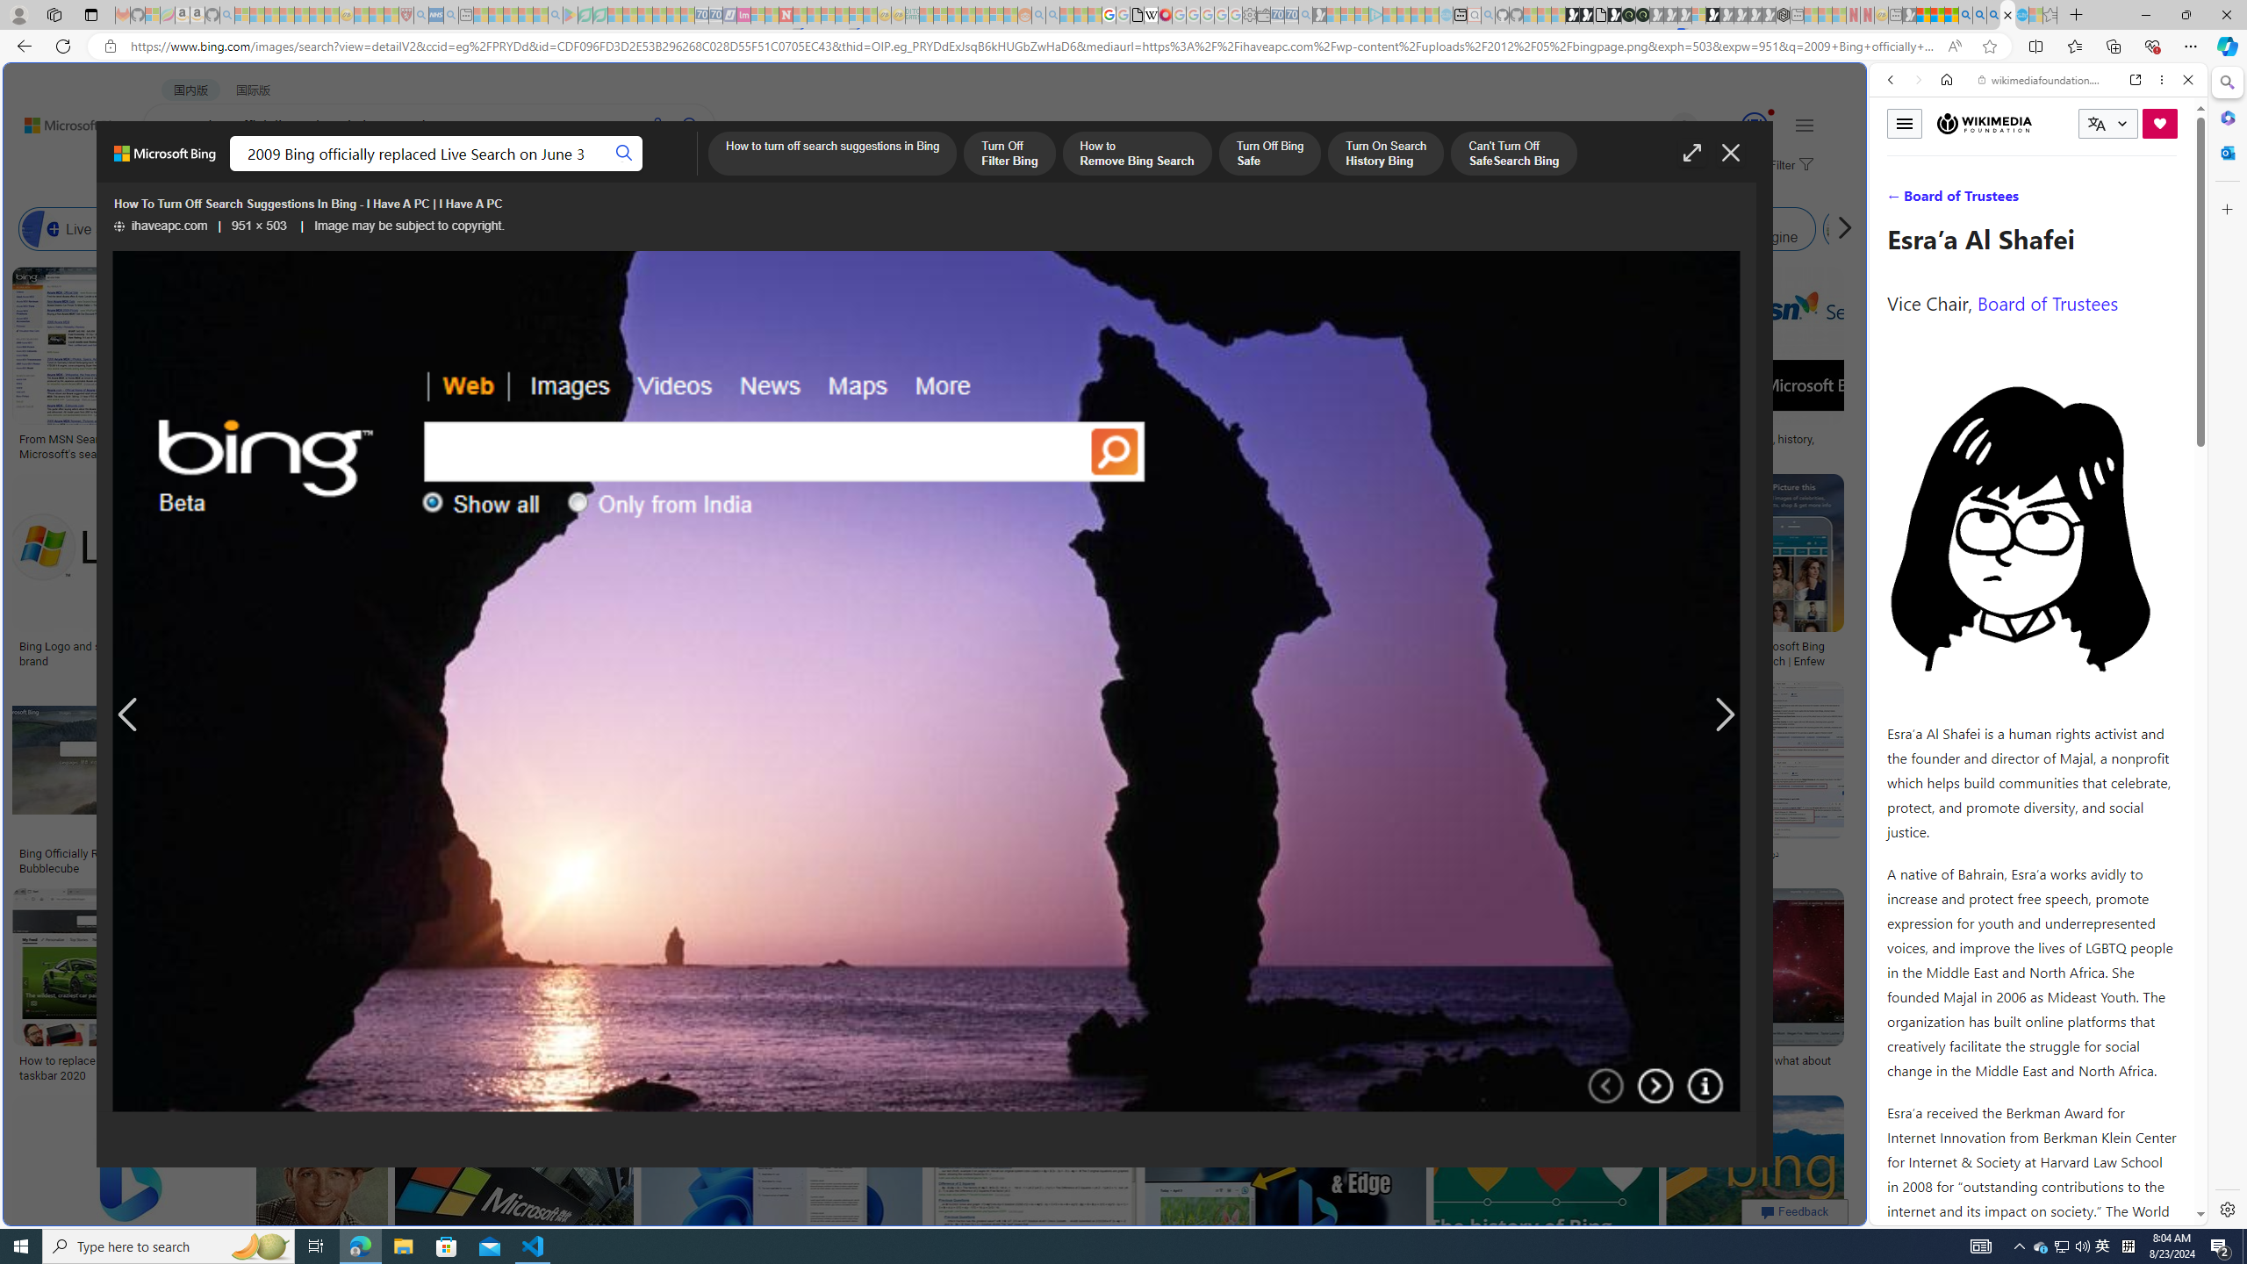 The image size is (2247, 1264). Describe the element at coordinates (2042, 80) in the screenshot. I see `wikimediafoundation.org` at that location.